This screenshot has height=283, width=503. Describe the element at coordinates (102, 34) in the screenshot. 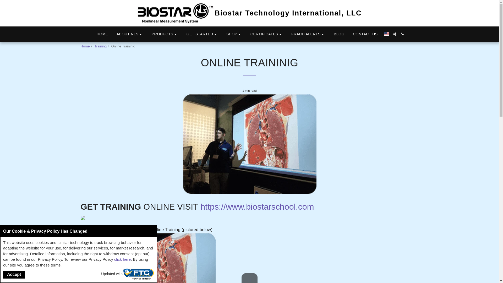

I see `HOME` at that location.